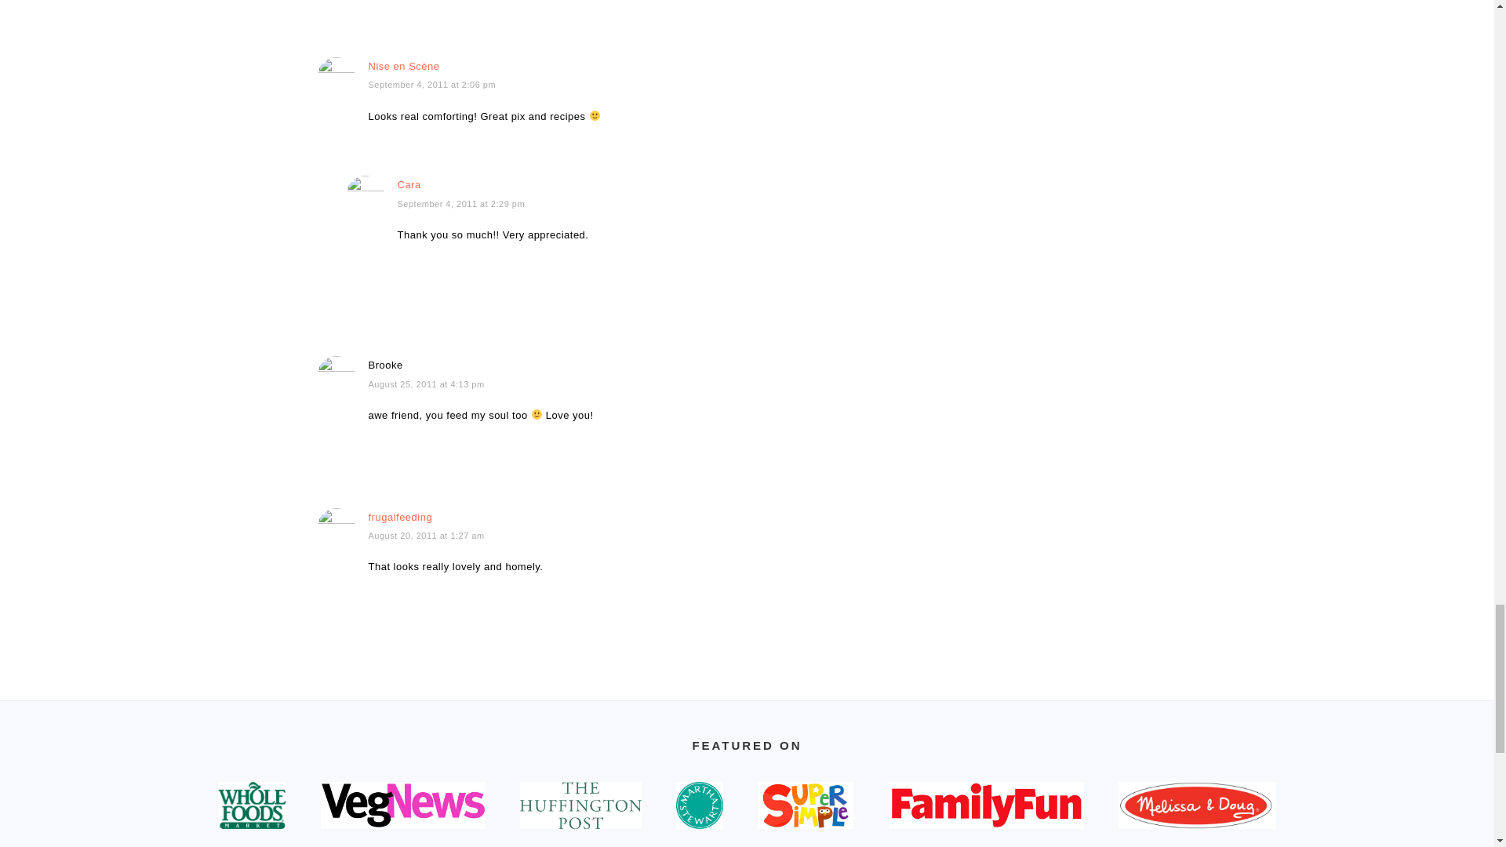 The height and width of the screenshot is (847, 1506). What do you see at coordinates (805, 805) in the screenshot?
I see `Fork and Beans featured on Super Simple` at bounding box center [805, 805].